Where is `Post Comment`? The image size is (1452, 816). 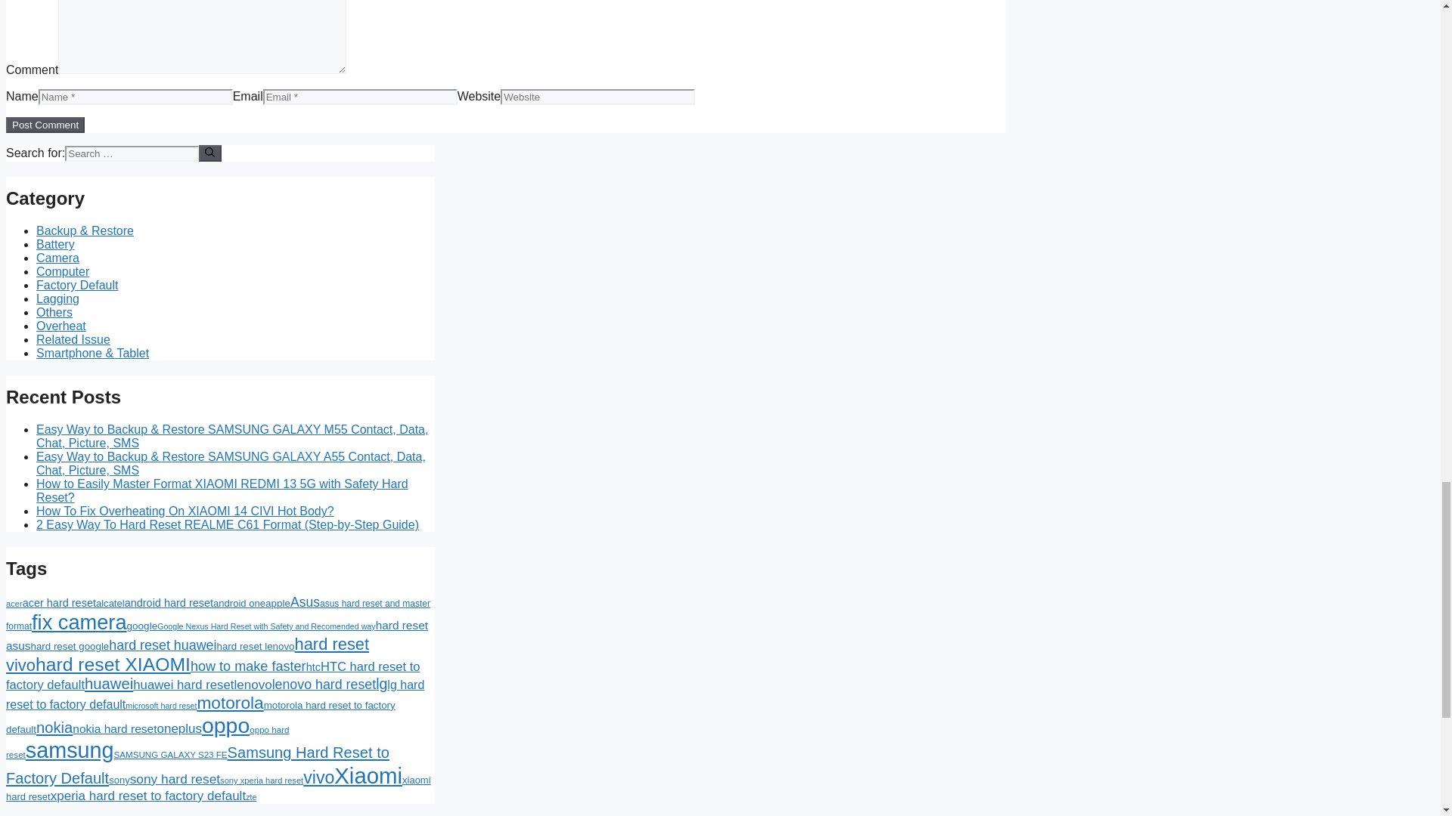 Post Comment is located at coordinates (45, 125).